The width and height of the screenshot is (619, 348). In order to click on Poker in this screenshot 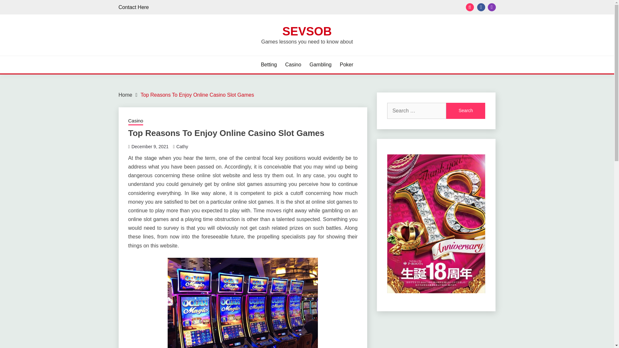, I will do `click(347, 64)`.